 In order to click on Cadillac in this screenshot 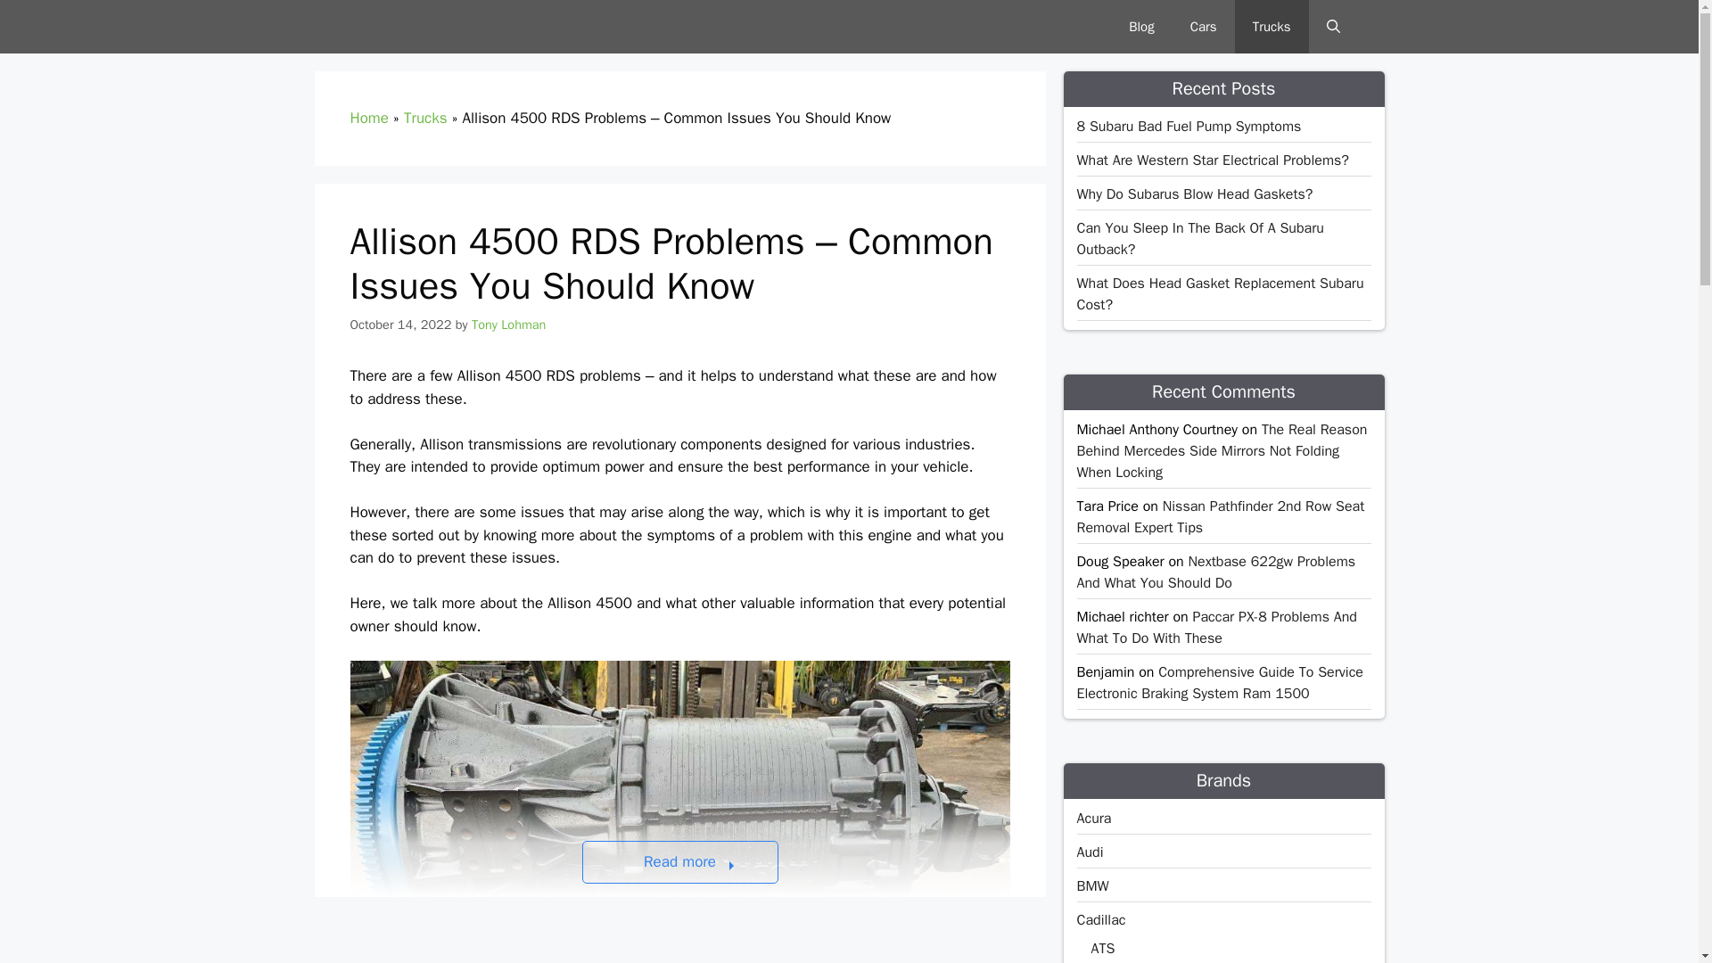, I will do `click(1101, 920)`.